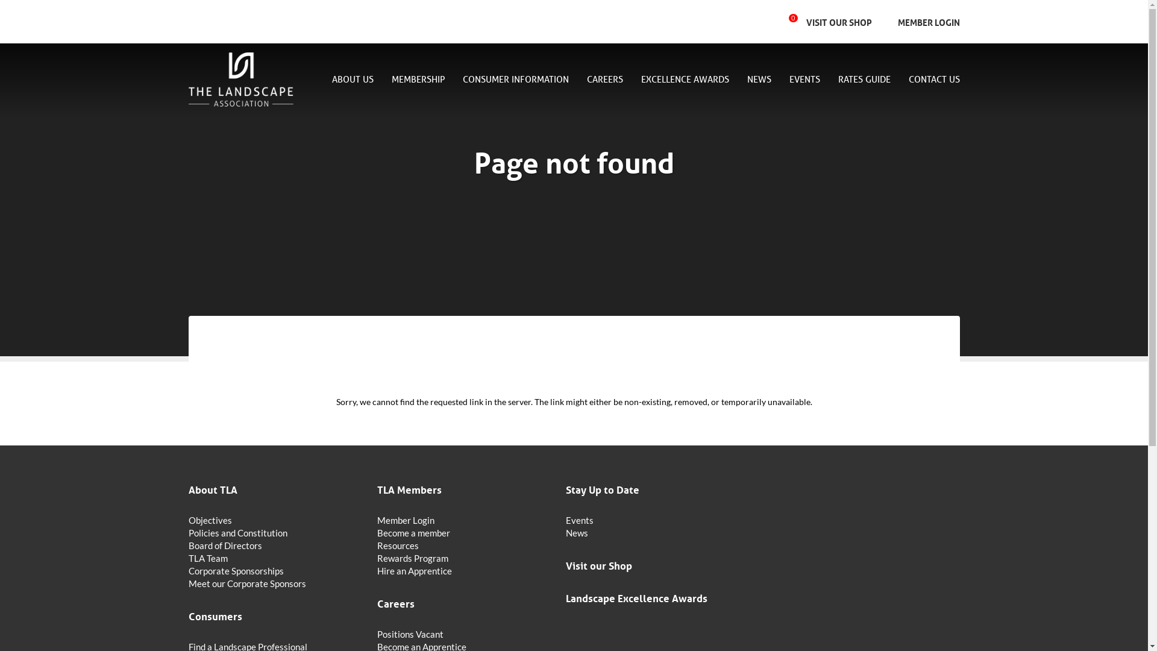 This screenshot has width=1157, height=651. Describe the element at coordinates (929, 80) in the screenshot. I see `CONTACT US` at that location.